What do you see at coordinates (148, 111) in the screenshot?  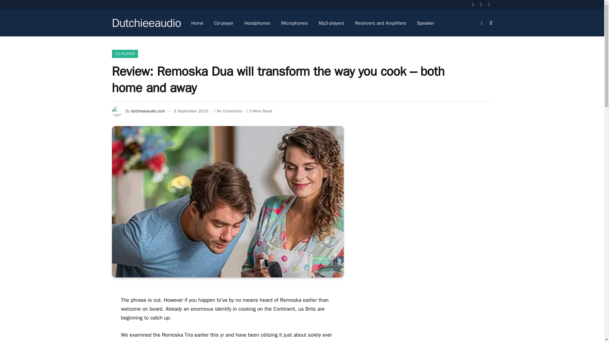 I see `Posts by dutchieeaudio.com` at bounding box center [148, 111].